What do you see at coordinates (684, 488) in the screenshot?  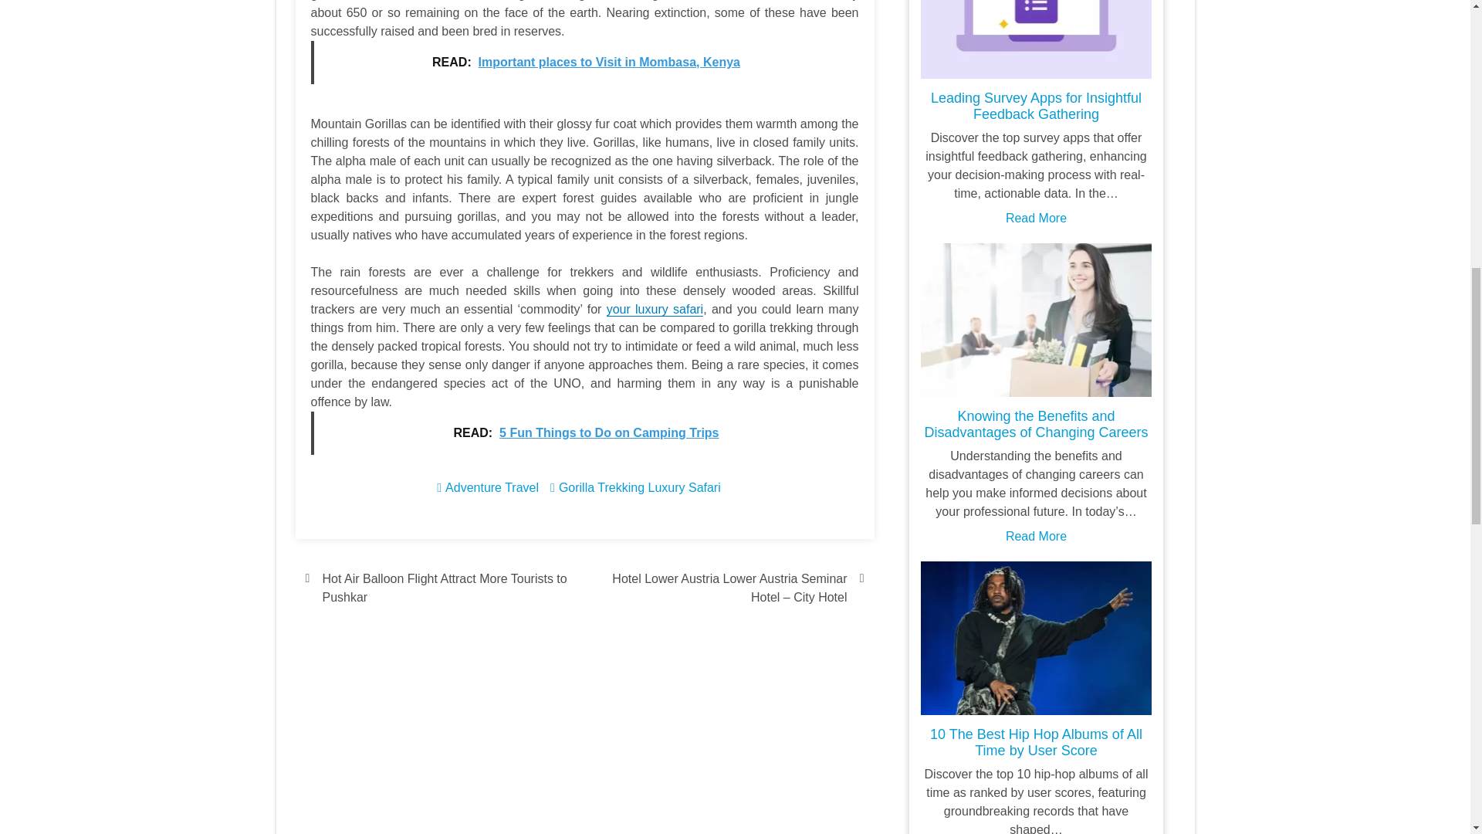 I see `Luxury Safari` at bounding box center [684, 488].